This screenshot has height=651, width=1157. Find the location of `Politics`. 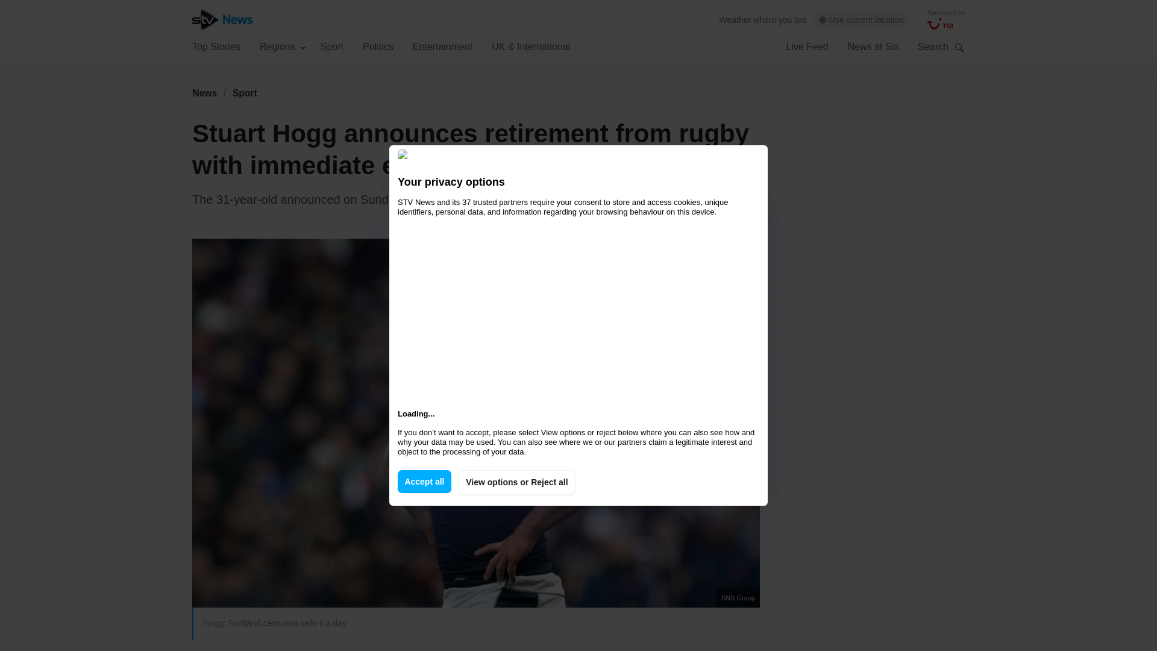

Politics is located at coordinates (378, 46).